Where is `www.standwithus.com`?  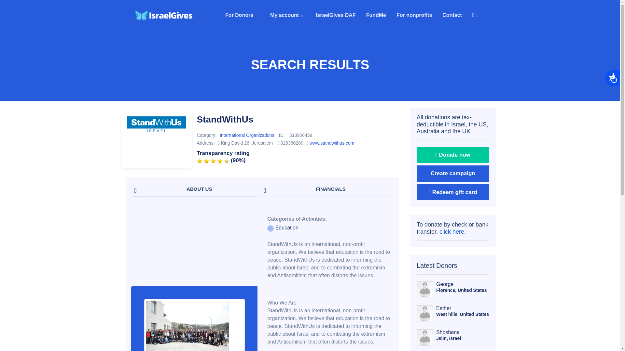 www.standwithus.com is located at coordinates (332, 143).